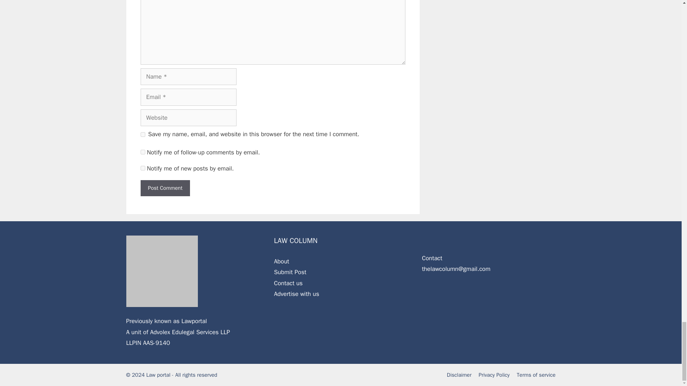 The width and height of the screenshot is (687, 386). I want to click on subscribe, so click(142, 152).